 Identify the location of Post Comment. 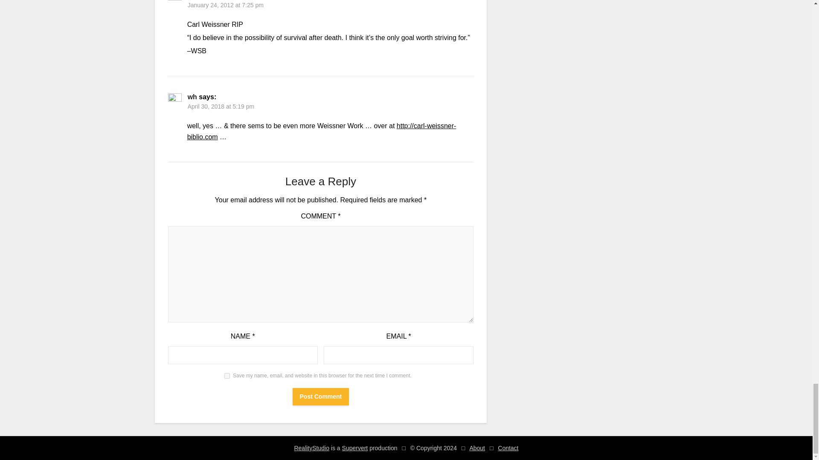
(321, 397).